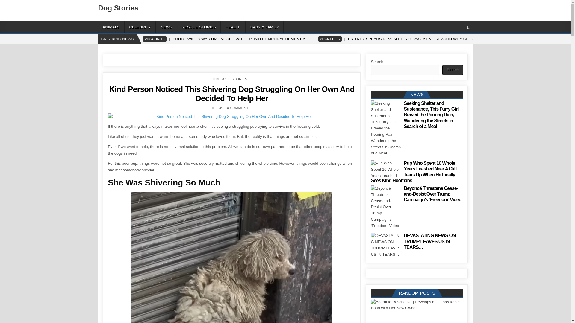  What do you see at coordinates (118, 8) in the screenshot?
I see `Dog Stories` at bounding box center [118, 8].